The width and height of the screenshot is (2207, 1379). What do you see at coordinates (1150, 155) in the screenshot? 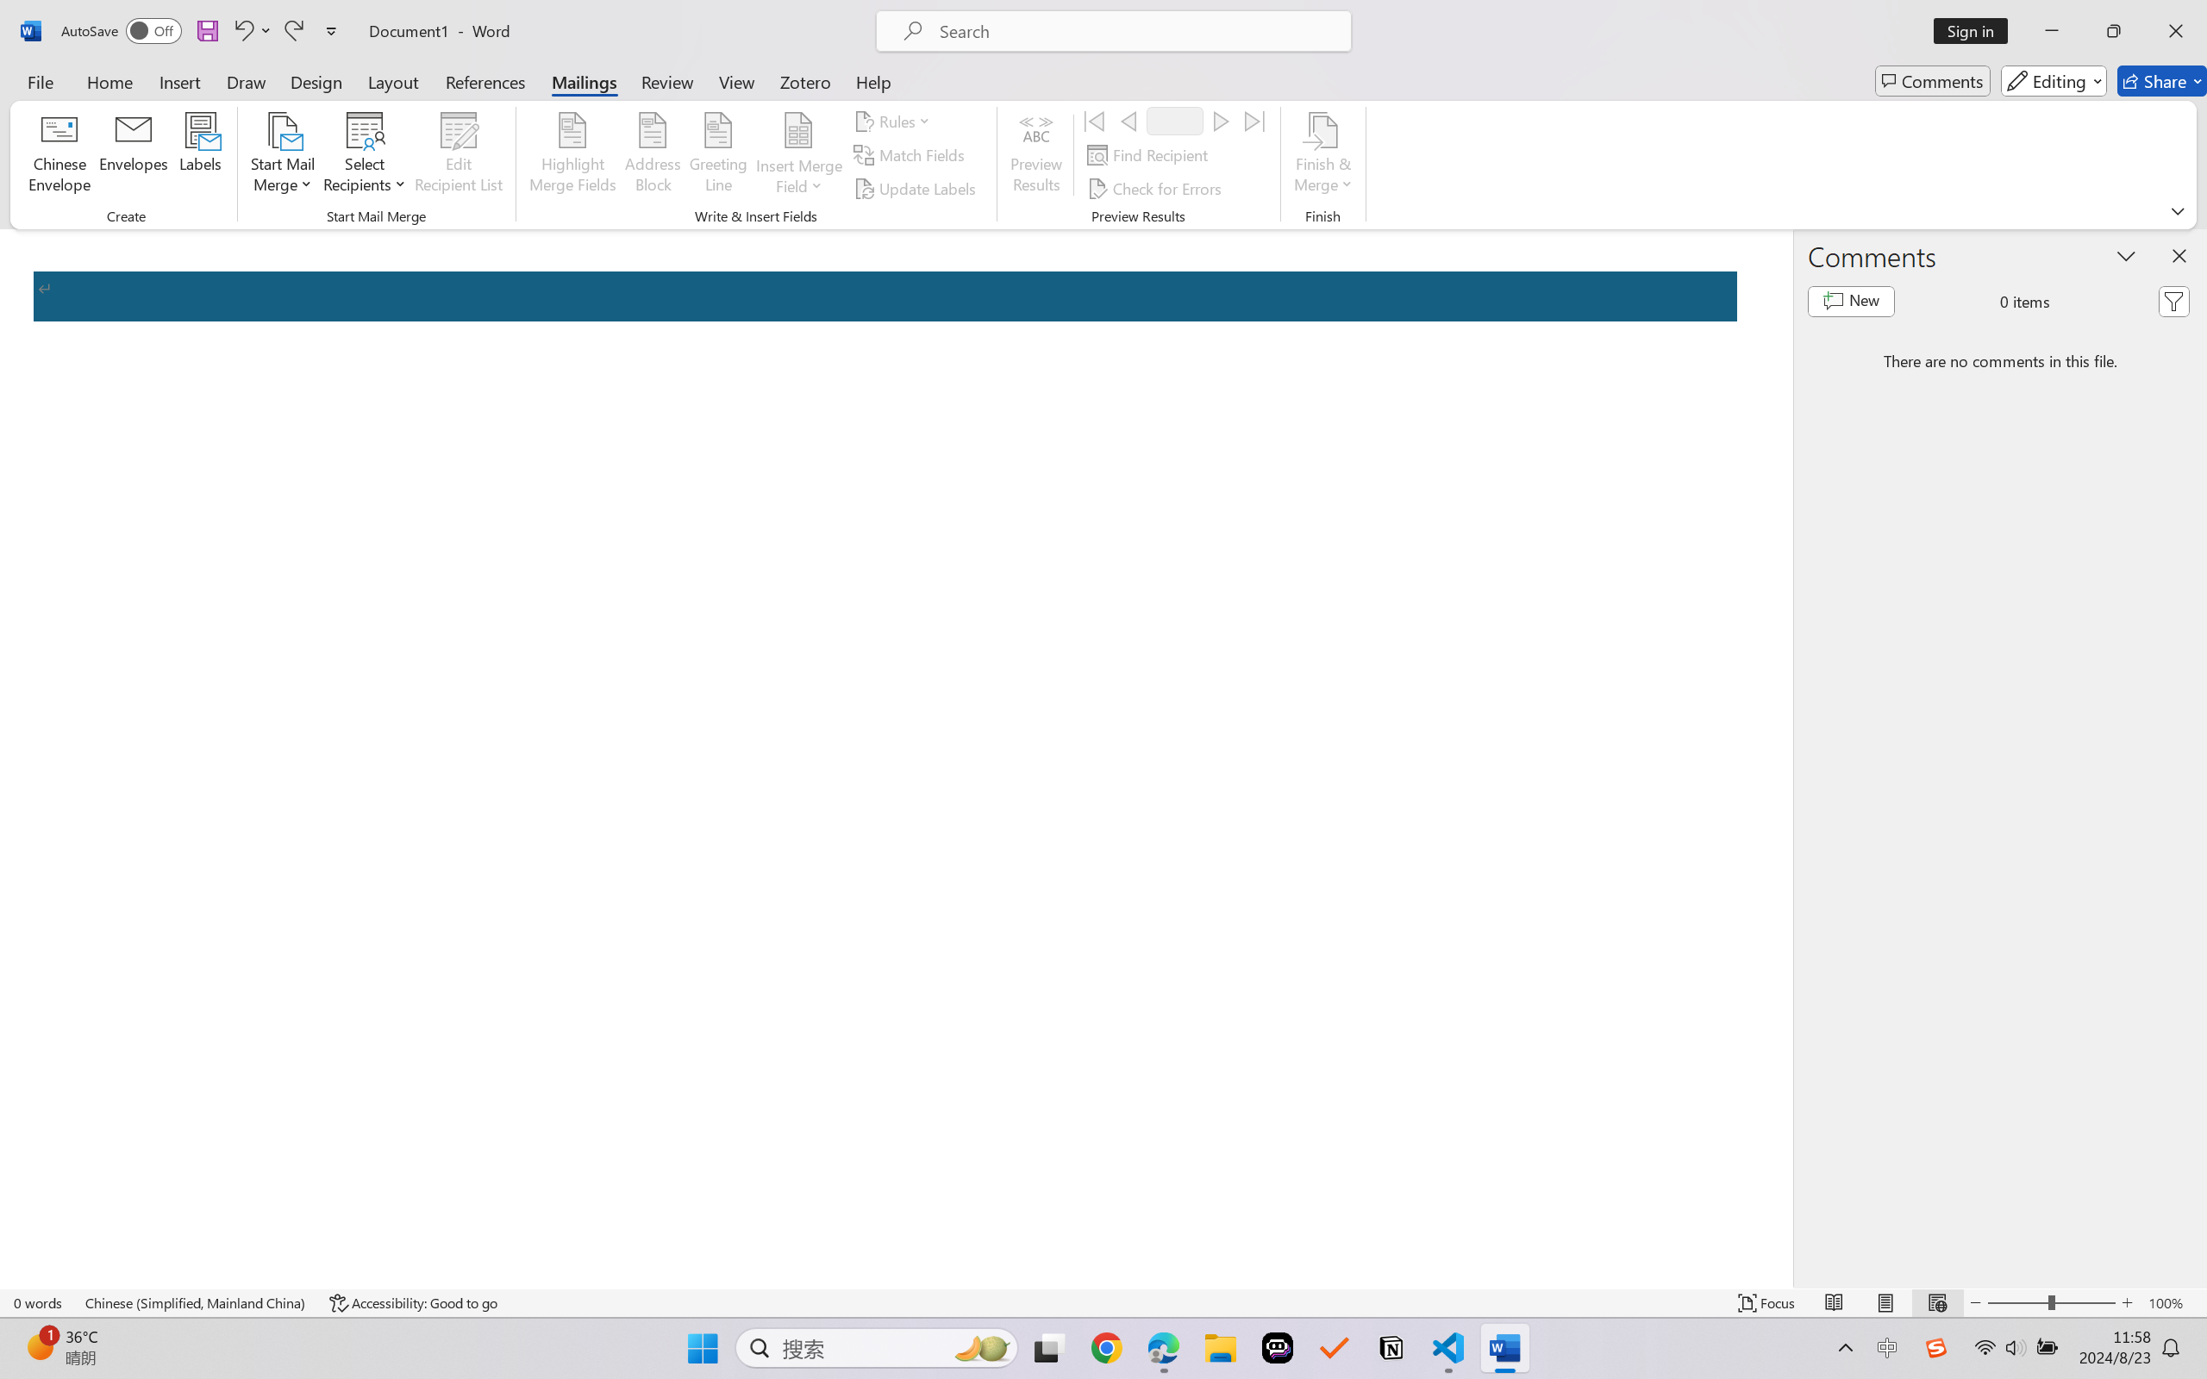
I see `Find Recipient...` at bounding box center [1150, 155].